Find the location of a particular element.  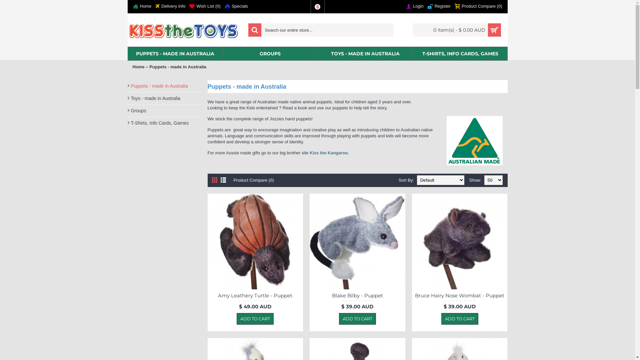

$ is located at coordinates (317, 7).